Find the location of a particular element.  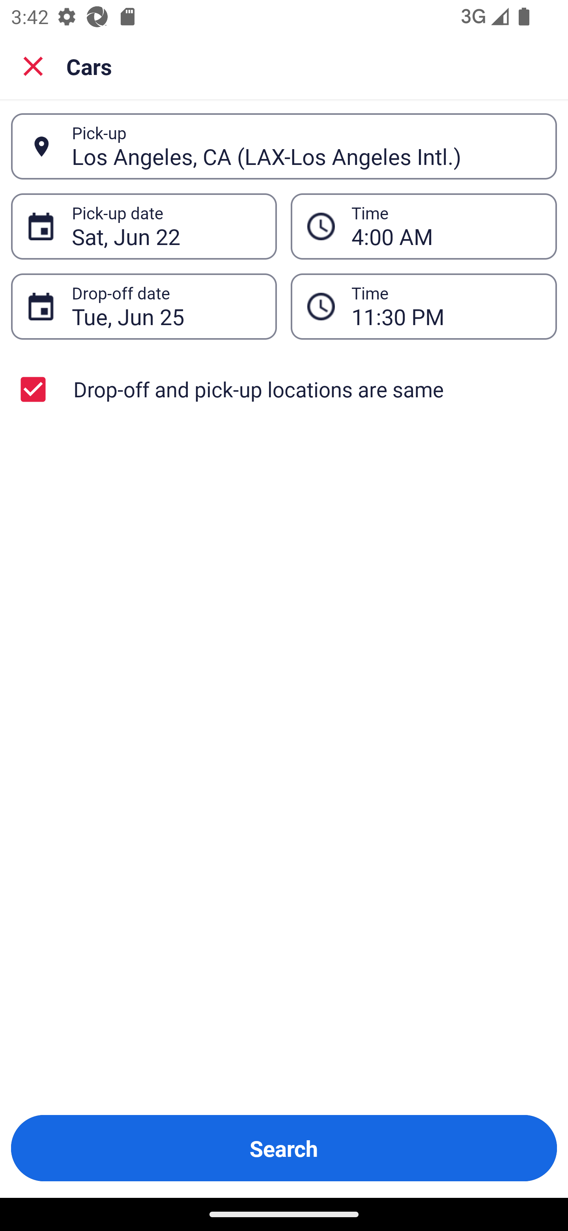

Close search screen is located at coordinates (33, 65).